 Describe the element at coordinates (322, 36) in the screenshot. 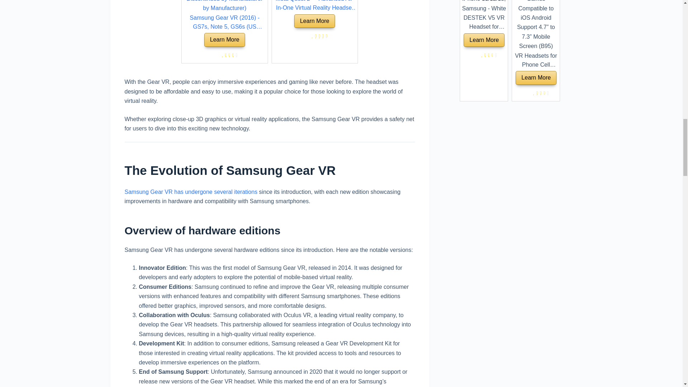

I see `4.7 de 5` at that location.